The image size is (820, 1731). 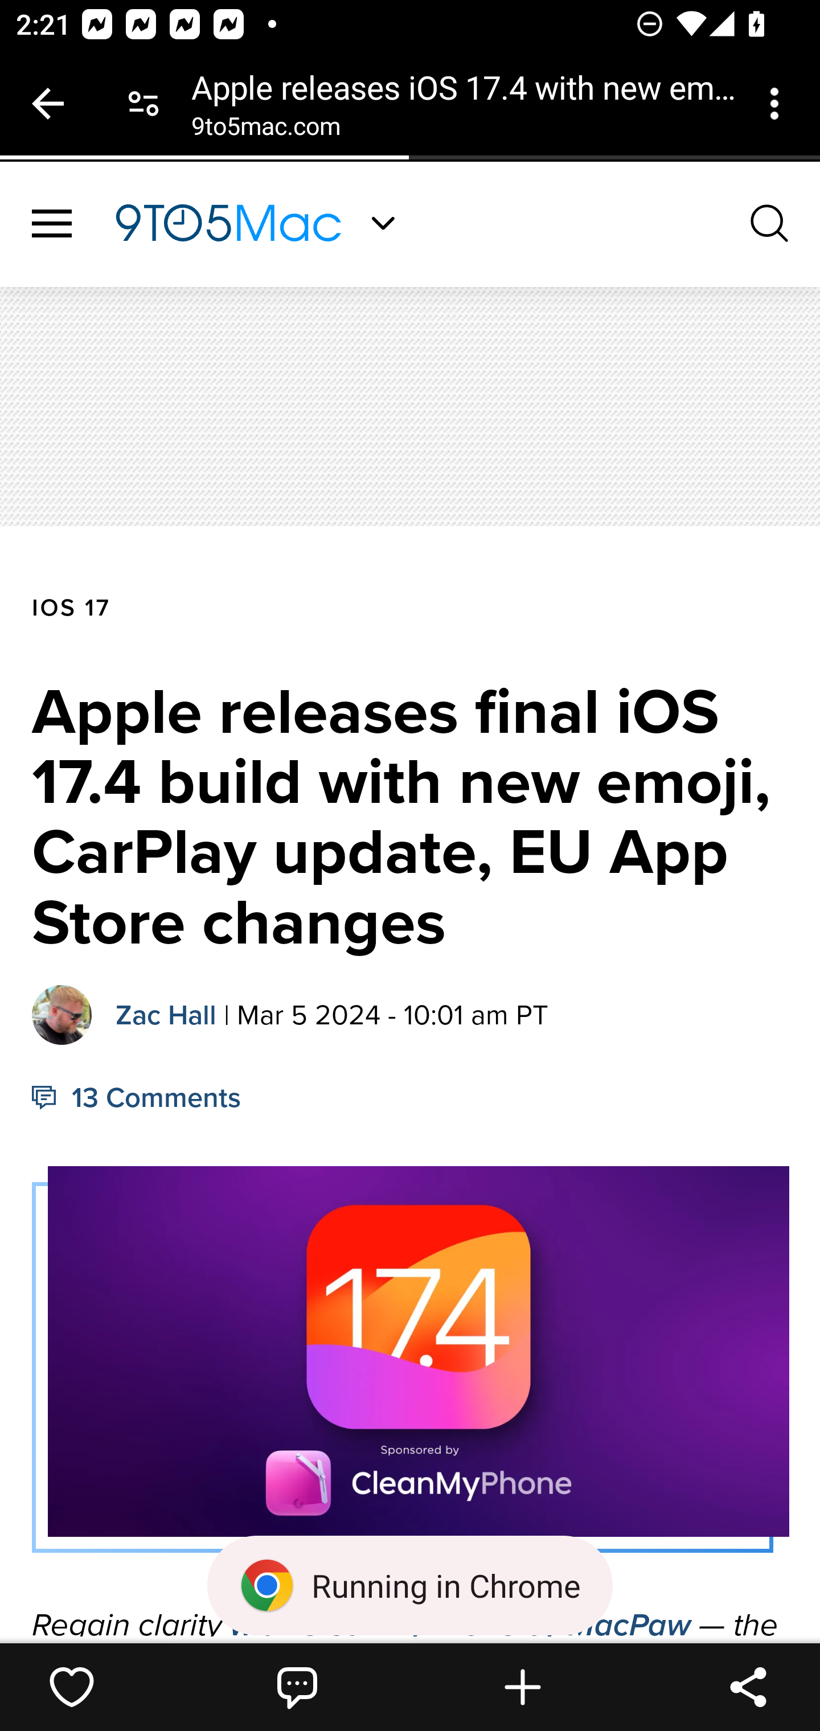 I want to click on Connection is secure, so click(x=143, y=104).